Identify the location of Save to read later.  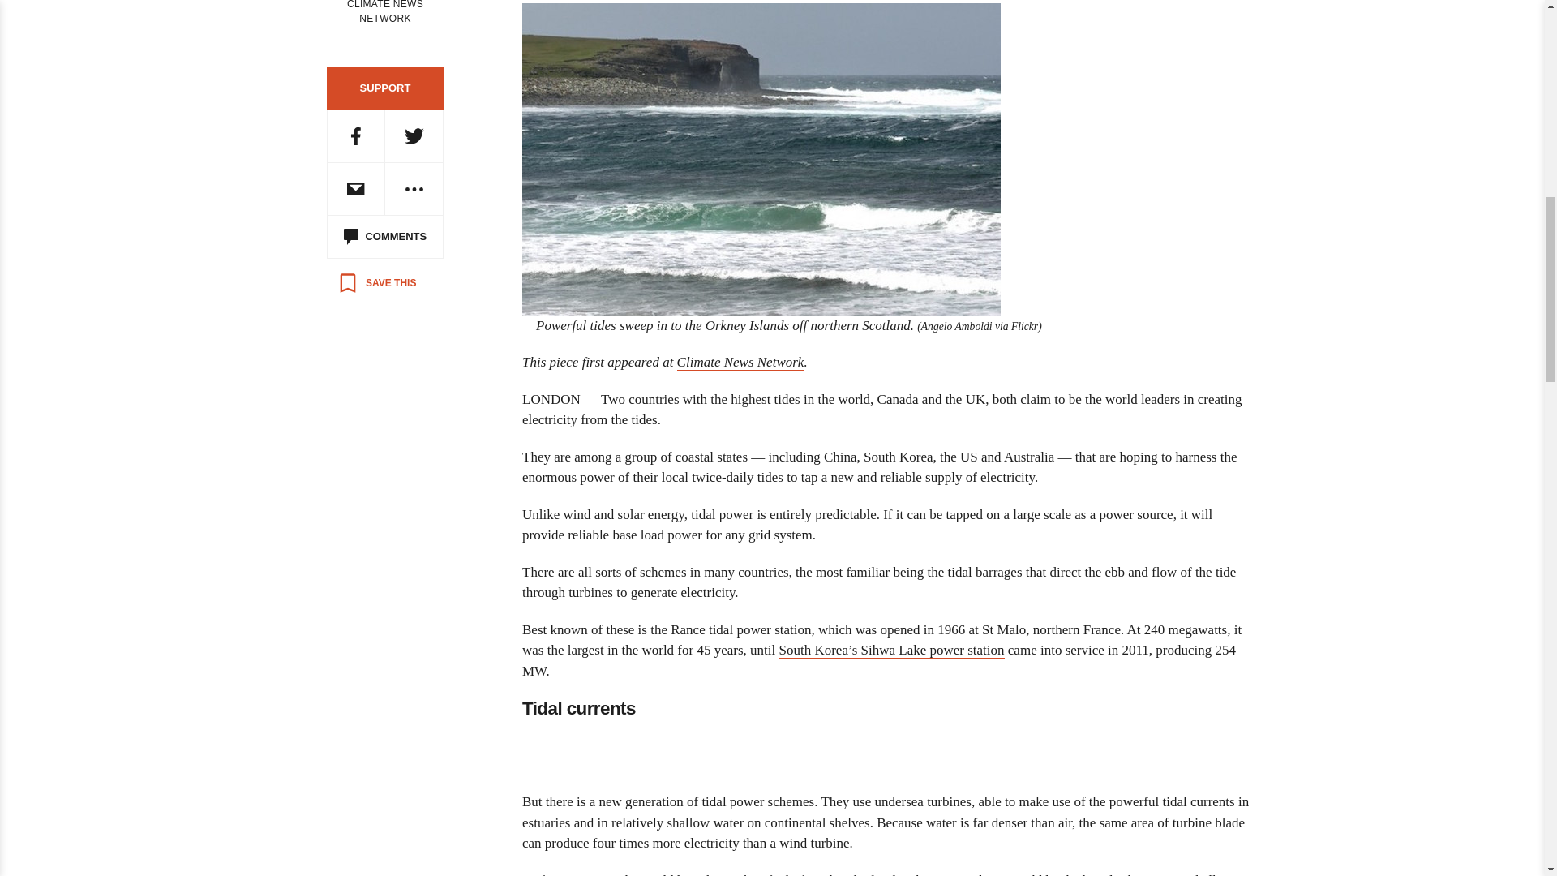
(376, 282).